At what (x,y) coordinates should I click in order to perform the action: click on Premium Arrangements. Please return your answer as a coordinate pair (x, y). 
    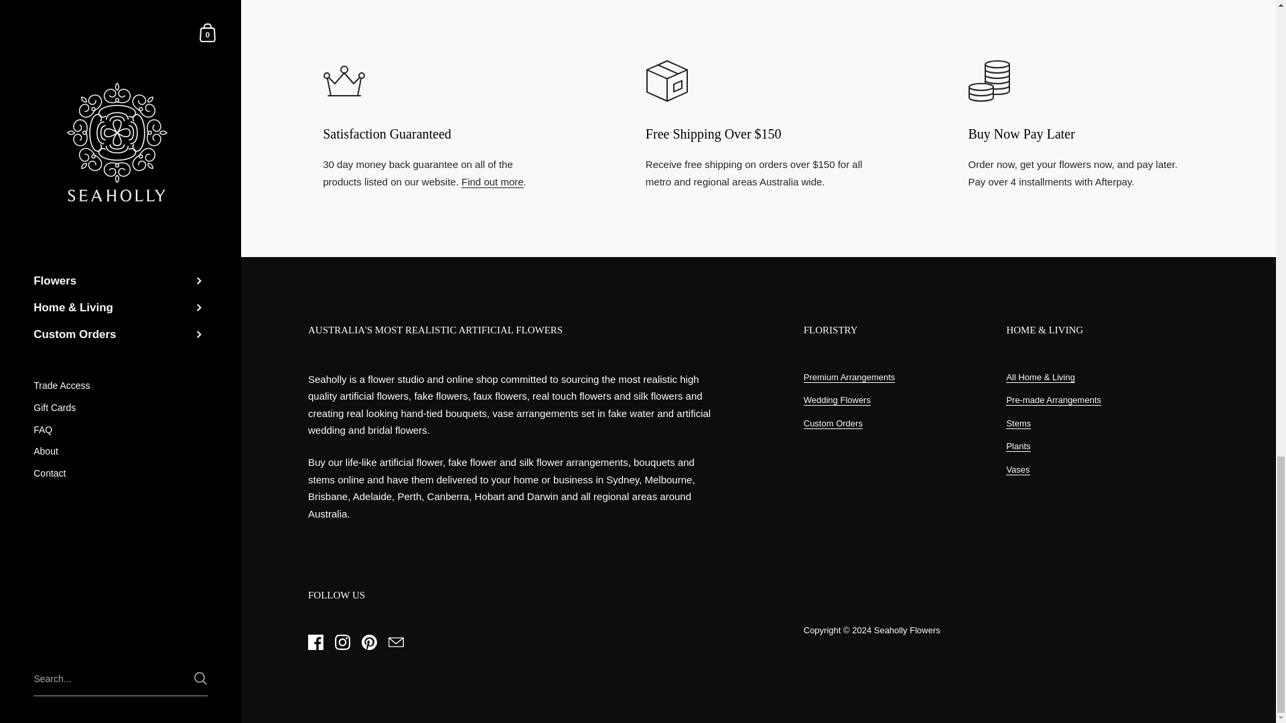
    Looking at the image, I should click on (849, 378).